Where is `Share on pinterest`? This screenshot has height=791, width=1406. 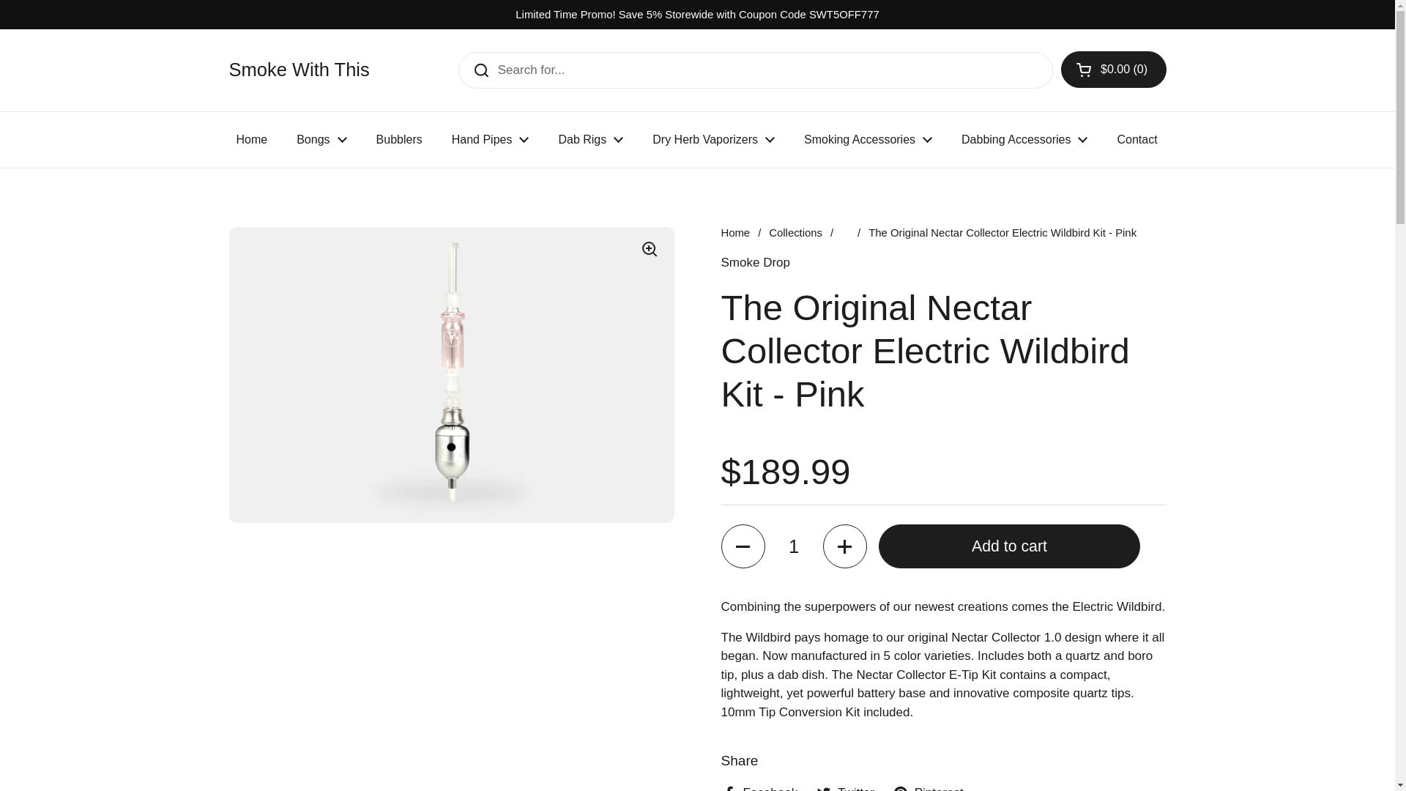
Share on pinterest is located at coordinates (928, 787).